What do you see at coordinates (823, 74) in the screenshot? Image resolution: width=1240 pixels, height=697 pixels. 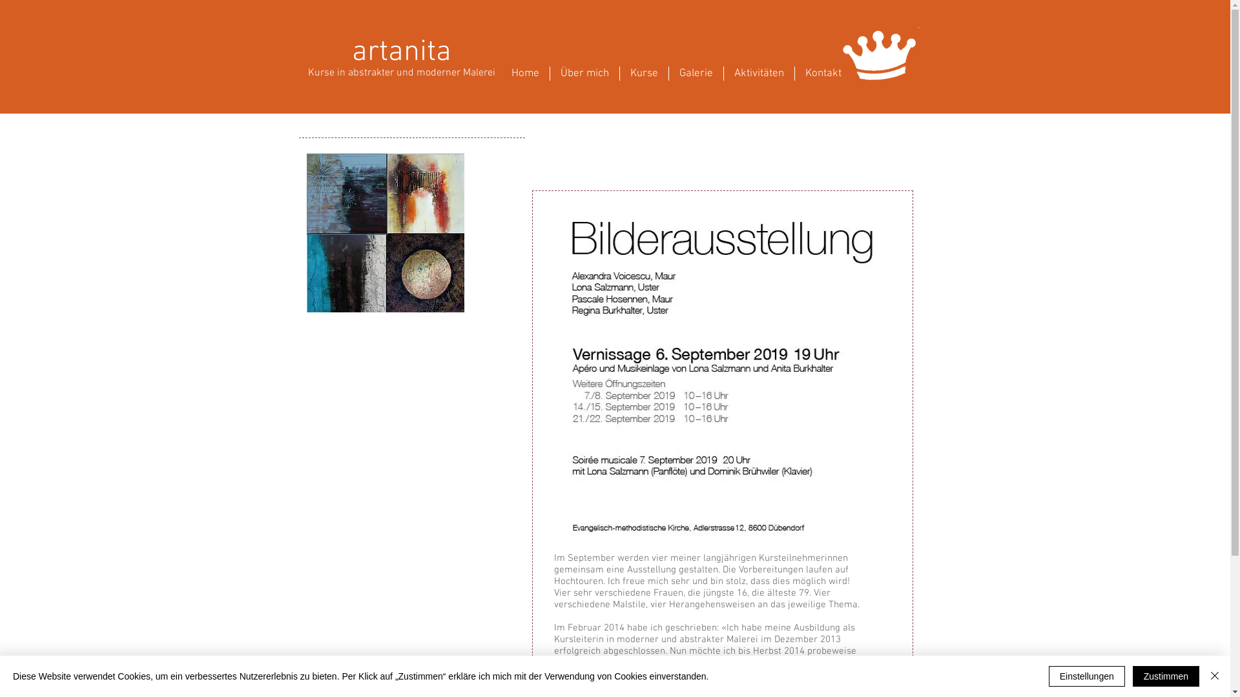 I see `Kontakt` at bounding box center [823, 74].